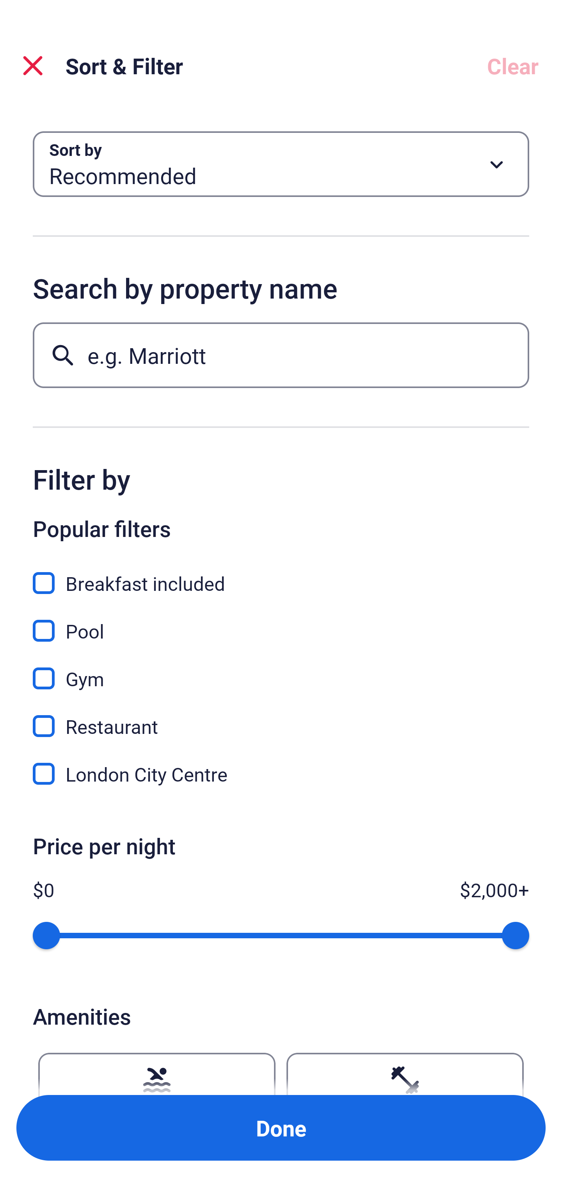 The height and width of the screenshot is (1188, 562). I want to click on Apply and close Sort and Filter Done, so click(281, 1128).